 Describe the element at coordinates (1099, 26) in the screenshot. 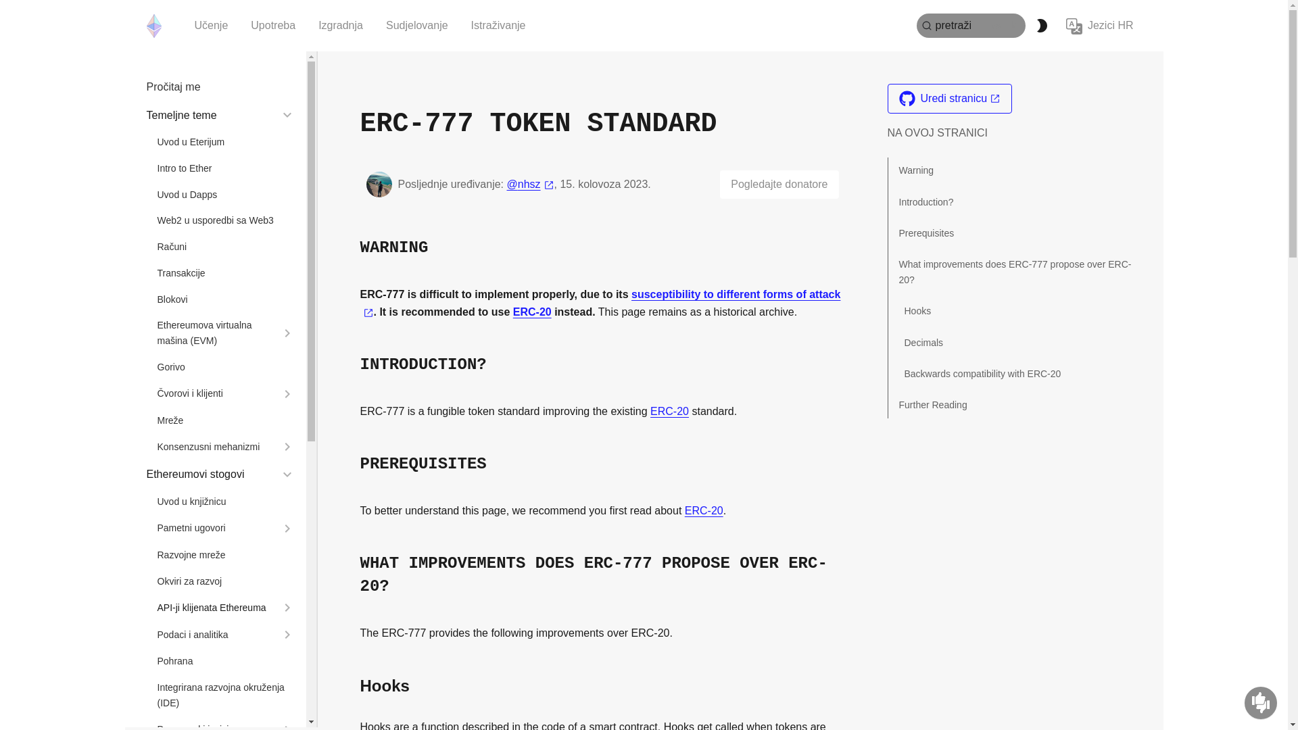

I see `Jezici HR` at that location.